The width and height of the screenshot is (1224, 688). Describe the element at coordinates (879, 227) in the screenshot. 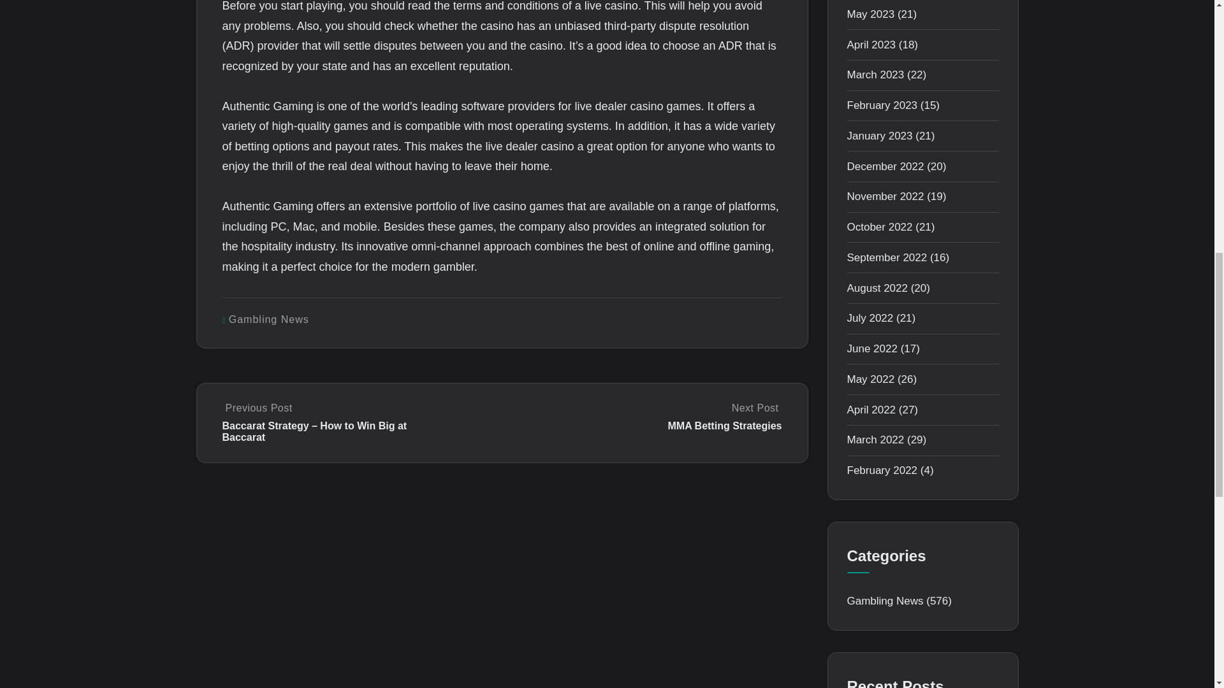

I see `October 2022` at that location.